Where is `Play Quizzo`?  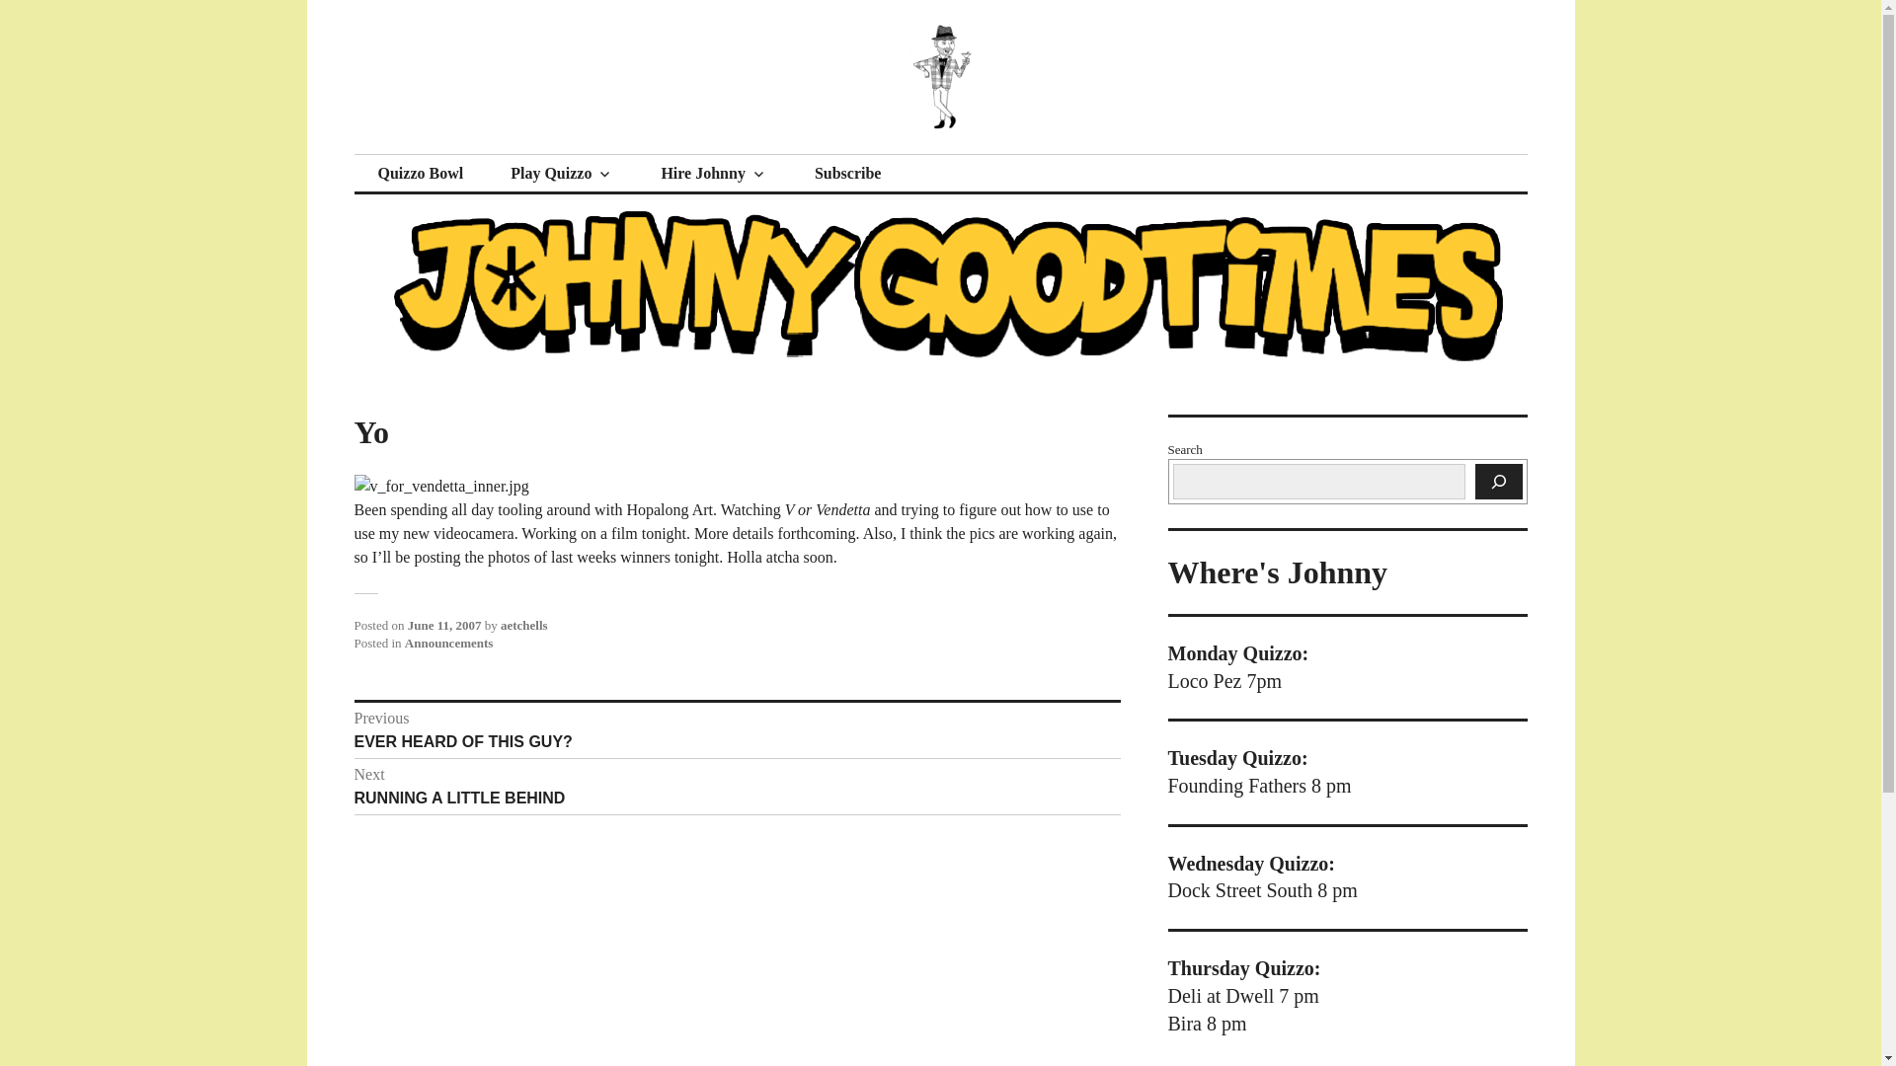 Play Quizzo is located at coordinates (737, 730).